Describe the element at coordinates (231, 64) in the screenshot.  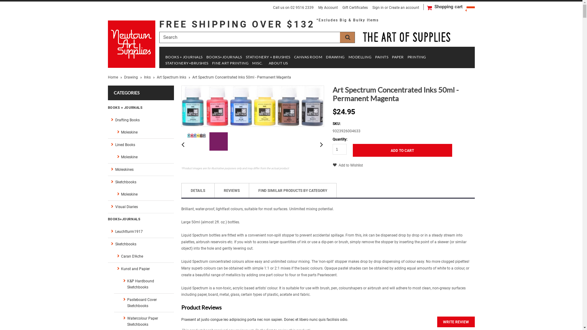
I see `FINE ART PRINTING` at that location.